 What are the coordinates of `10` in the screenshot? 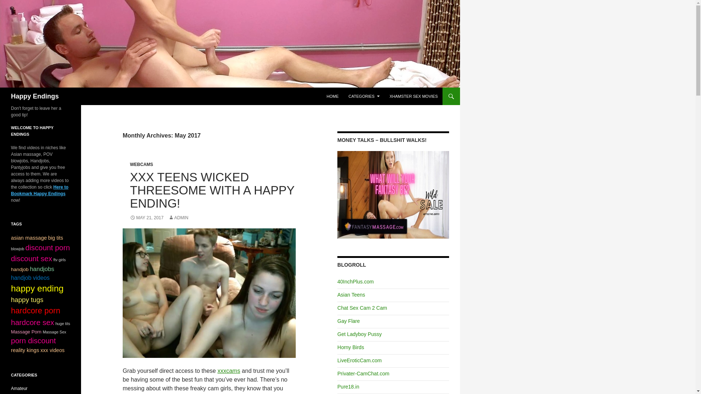 It's located at (20, 269).